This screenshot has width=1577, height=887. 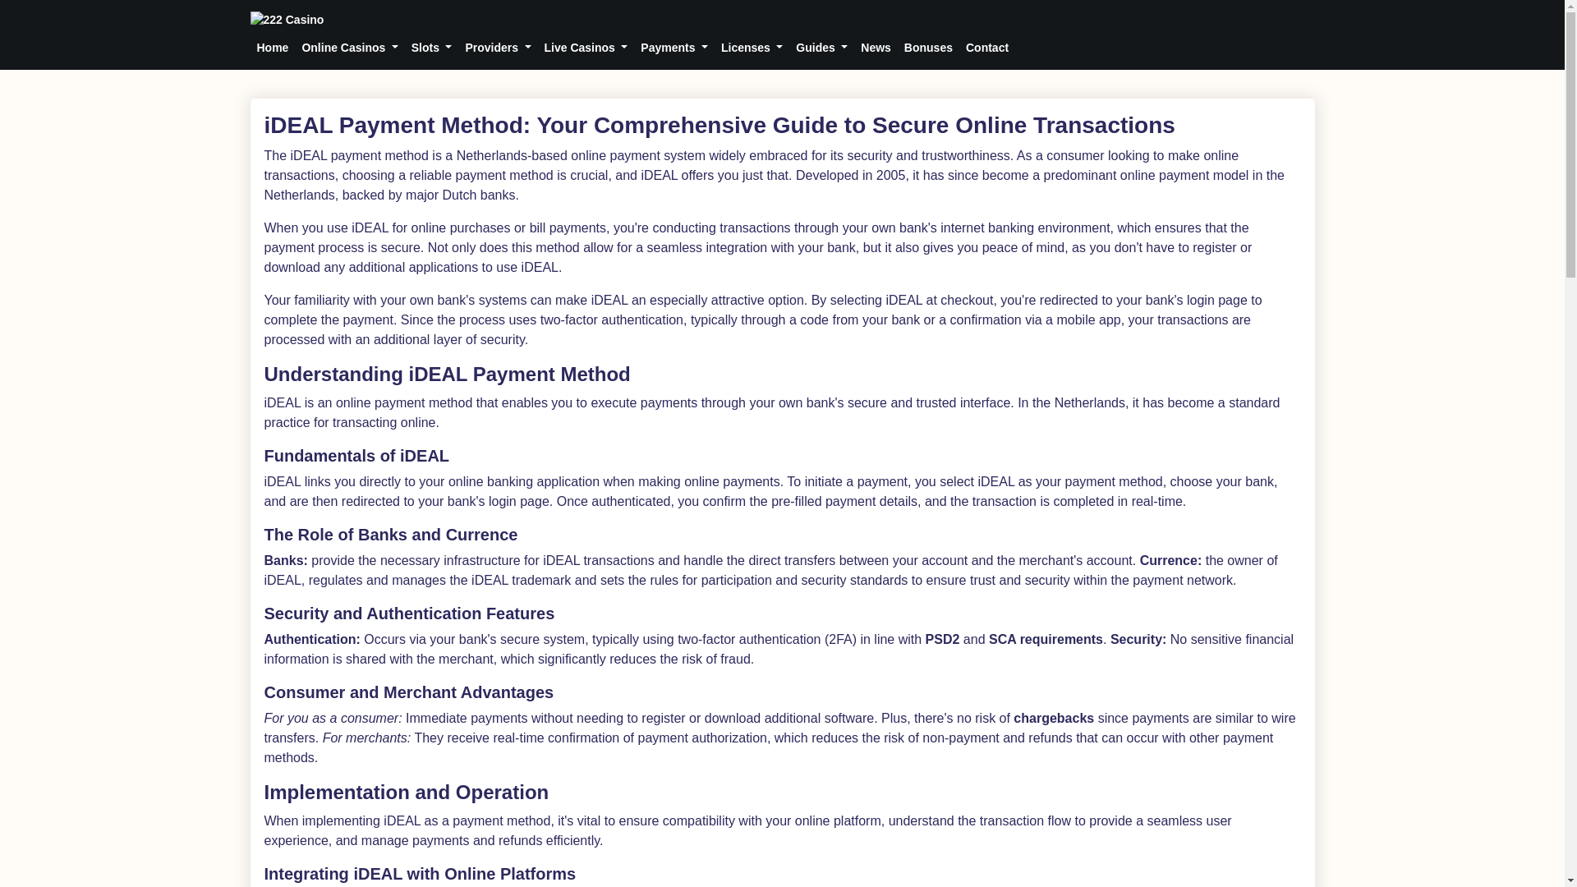 I want to click on Home, so click(x=781, y=19).